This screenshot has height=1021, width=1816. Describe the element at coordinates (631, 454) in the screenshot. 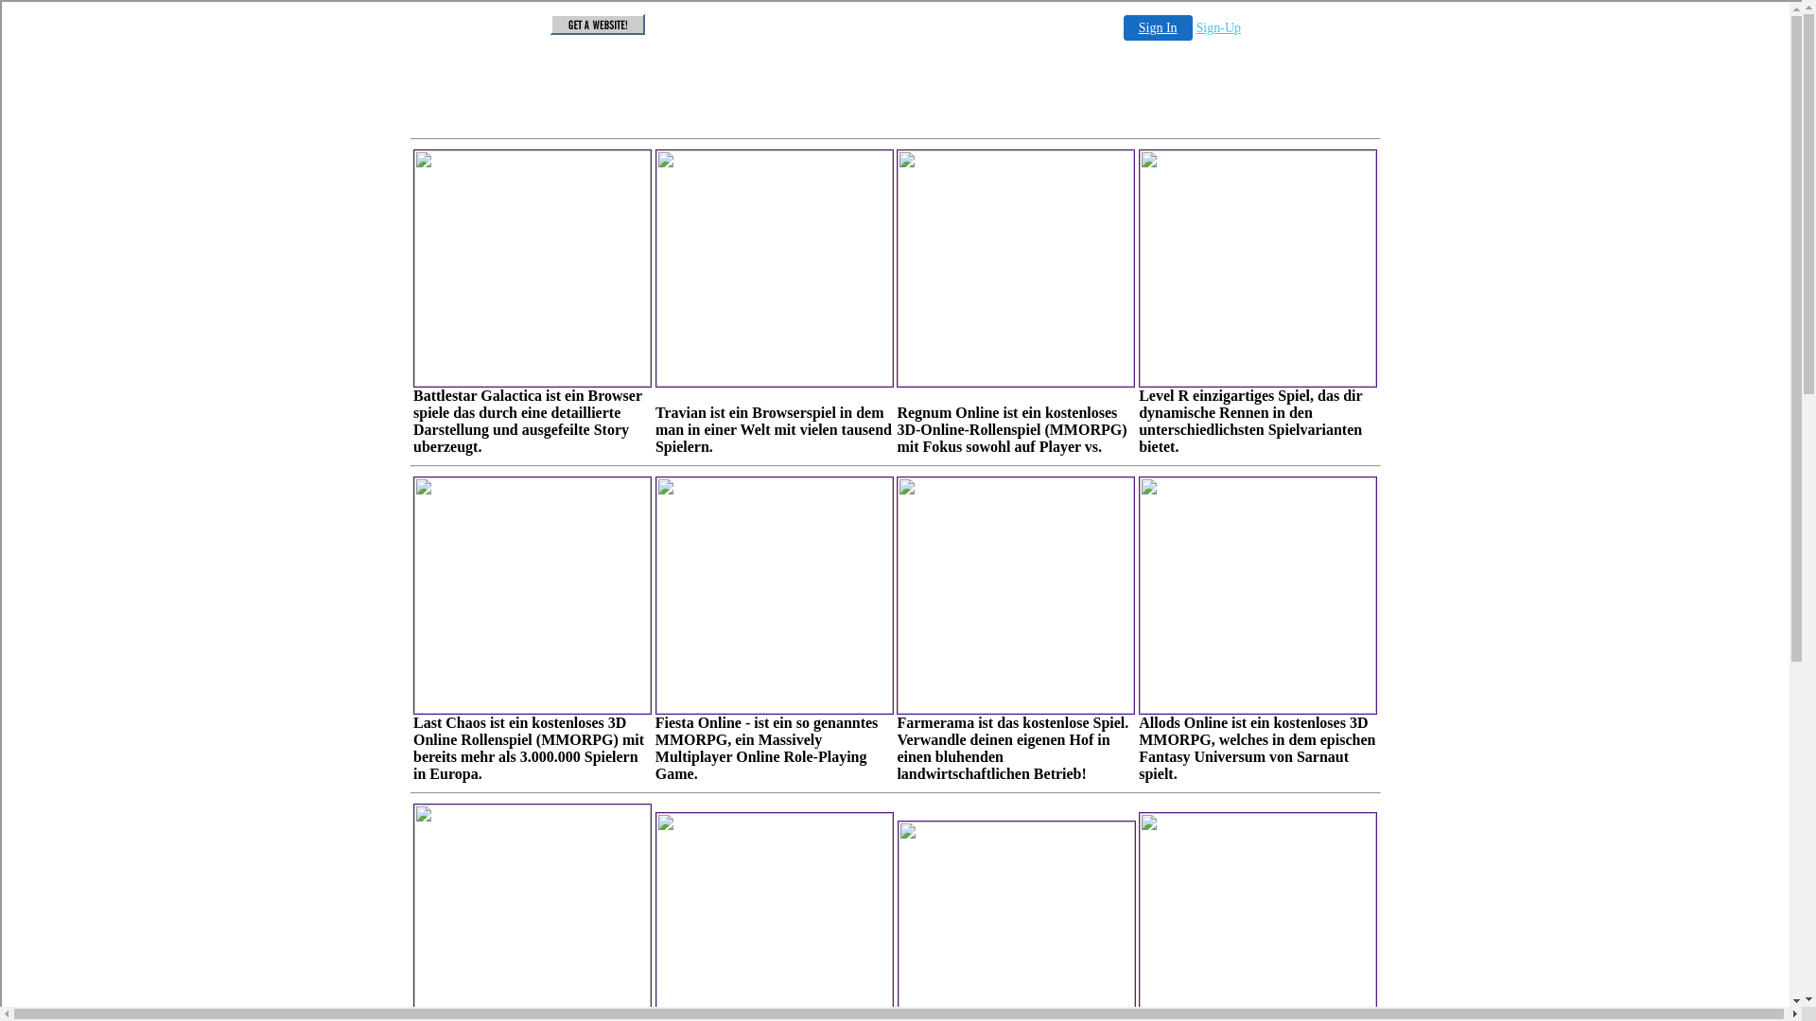

I see `browsergames top 100` at that location.